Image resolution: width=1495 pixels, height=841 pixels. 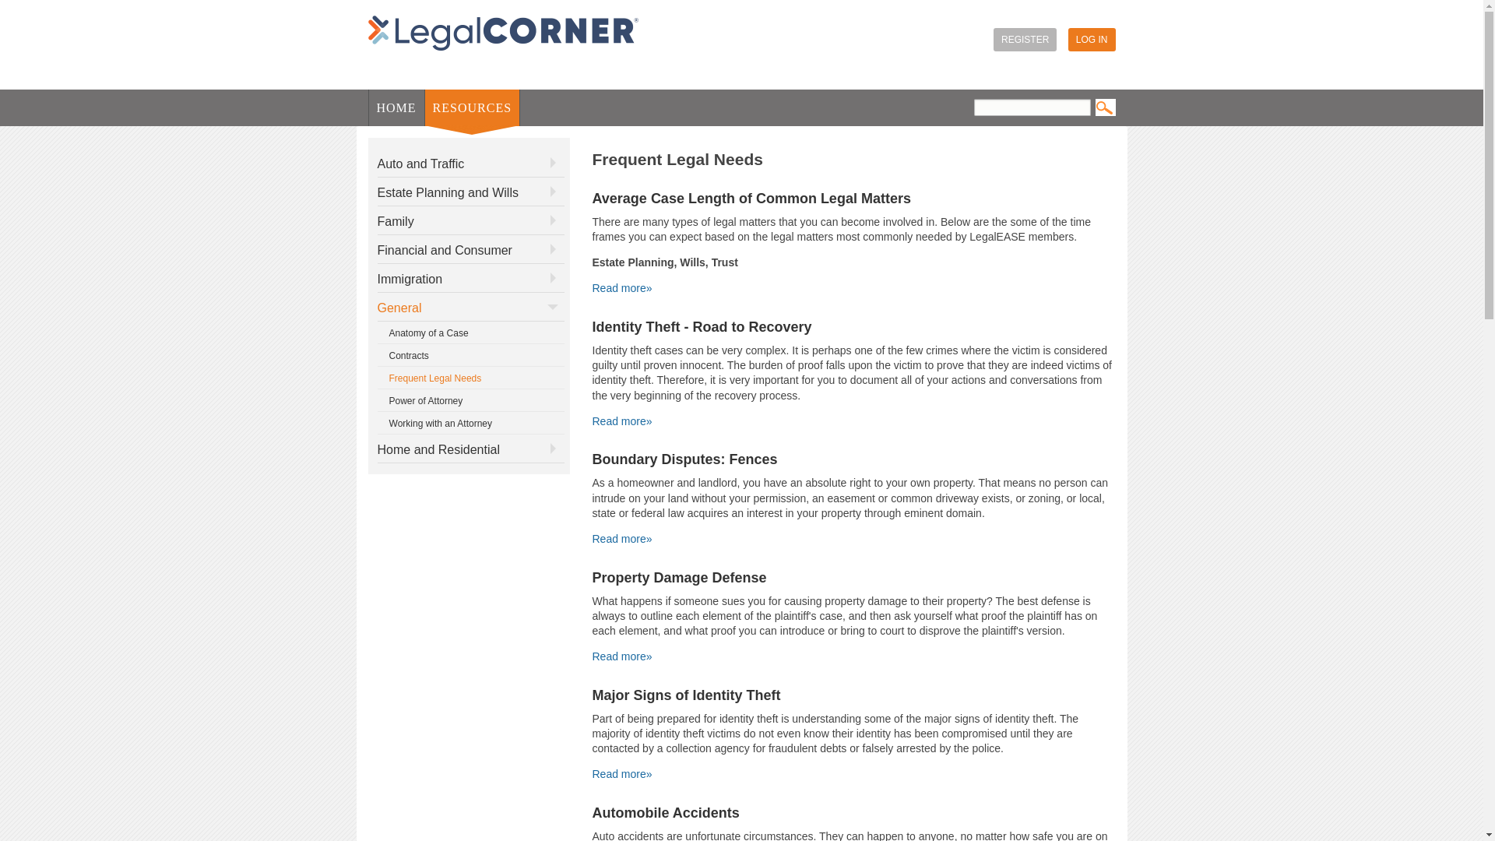 I want to click on LOG IN, so click(x=1092, y=39).